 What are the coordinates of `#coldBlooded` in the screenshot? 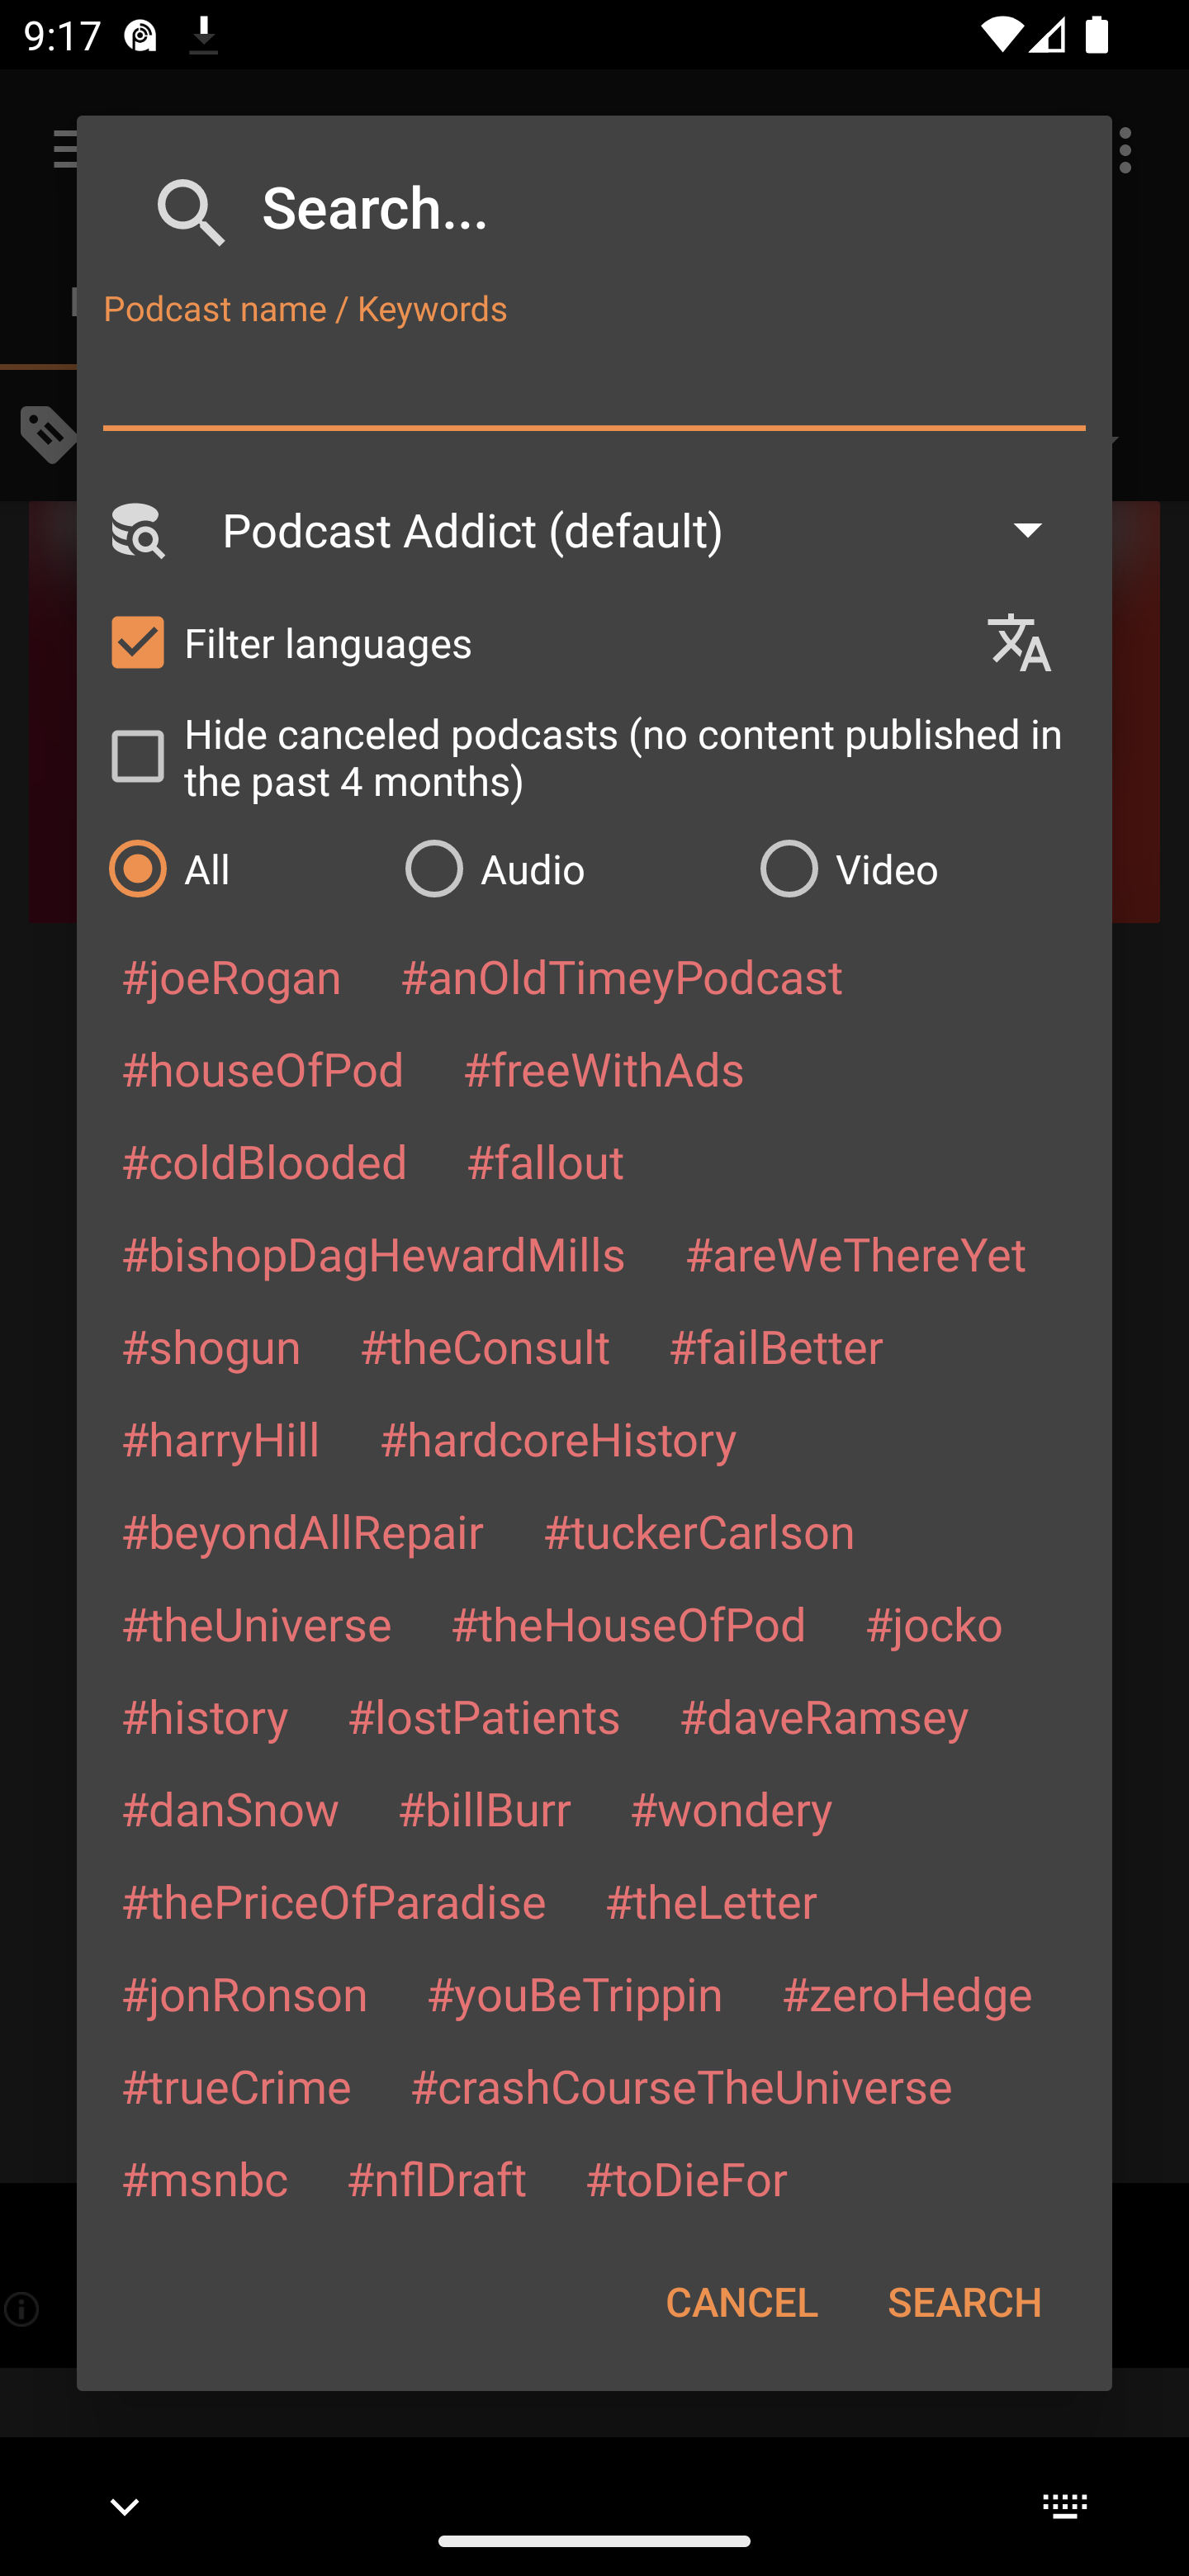 It's located at (263, 1160).